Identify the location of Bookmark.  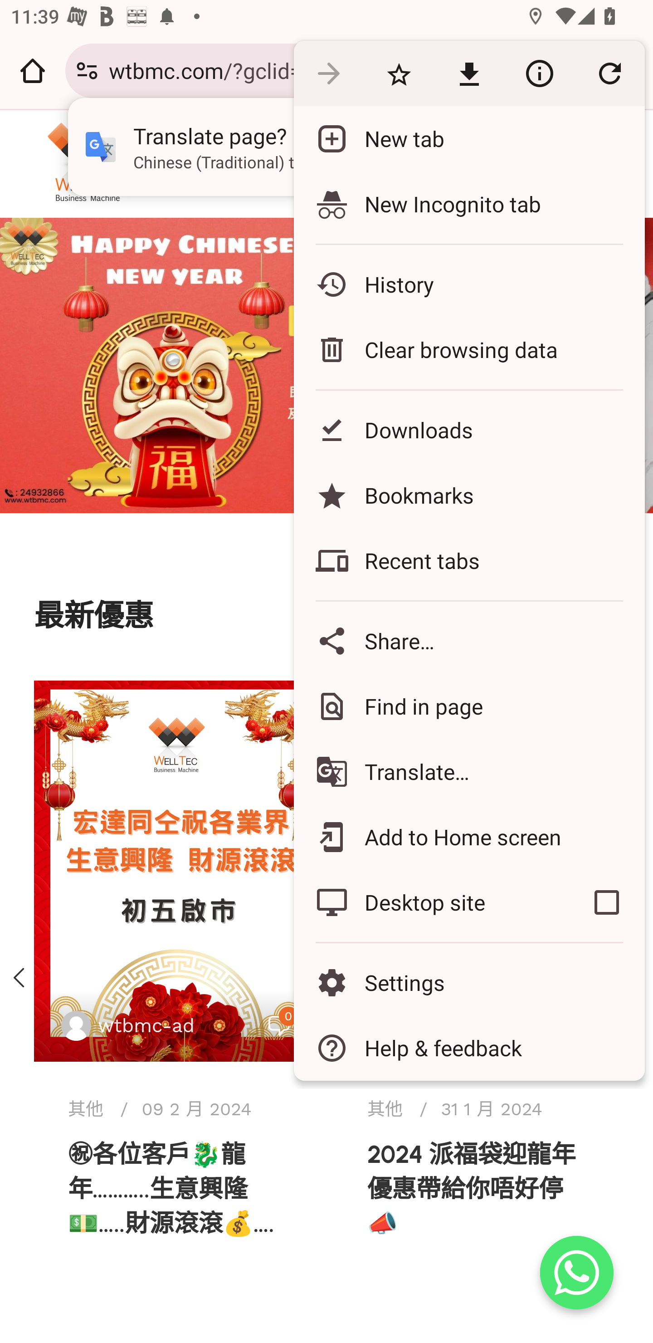
(399, 73).